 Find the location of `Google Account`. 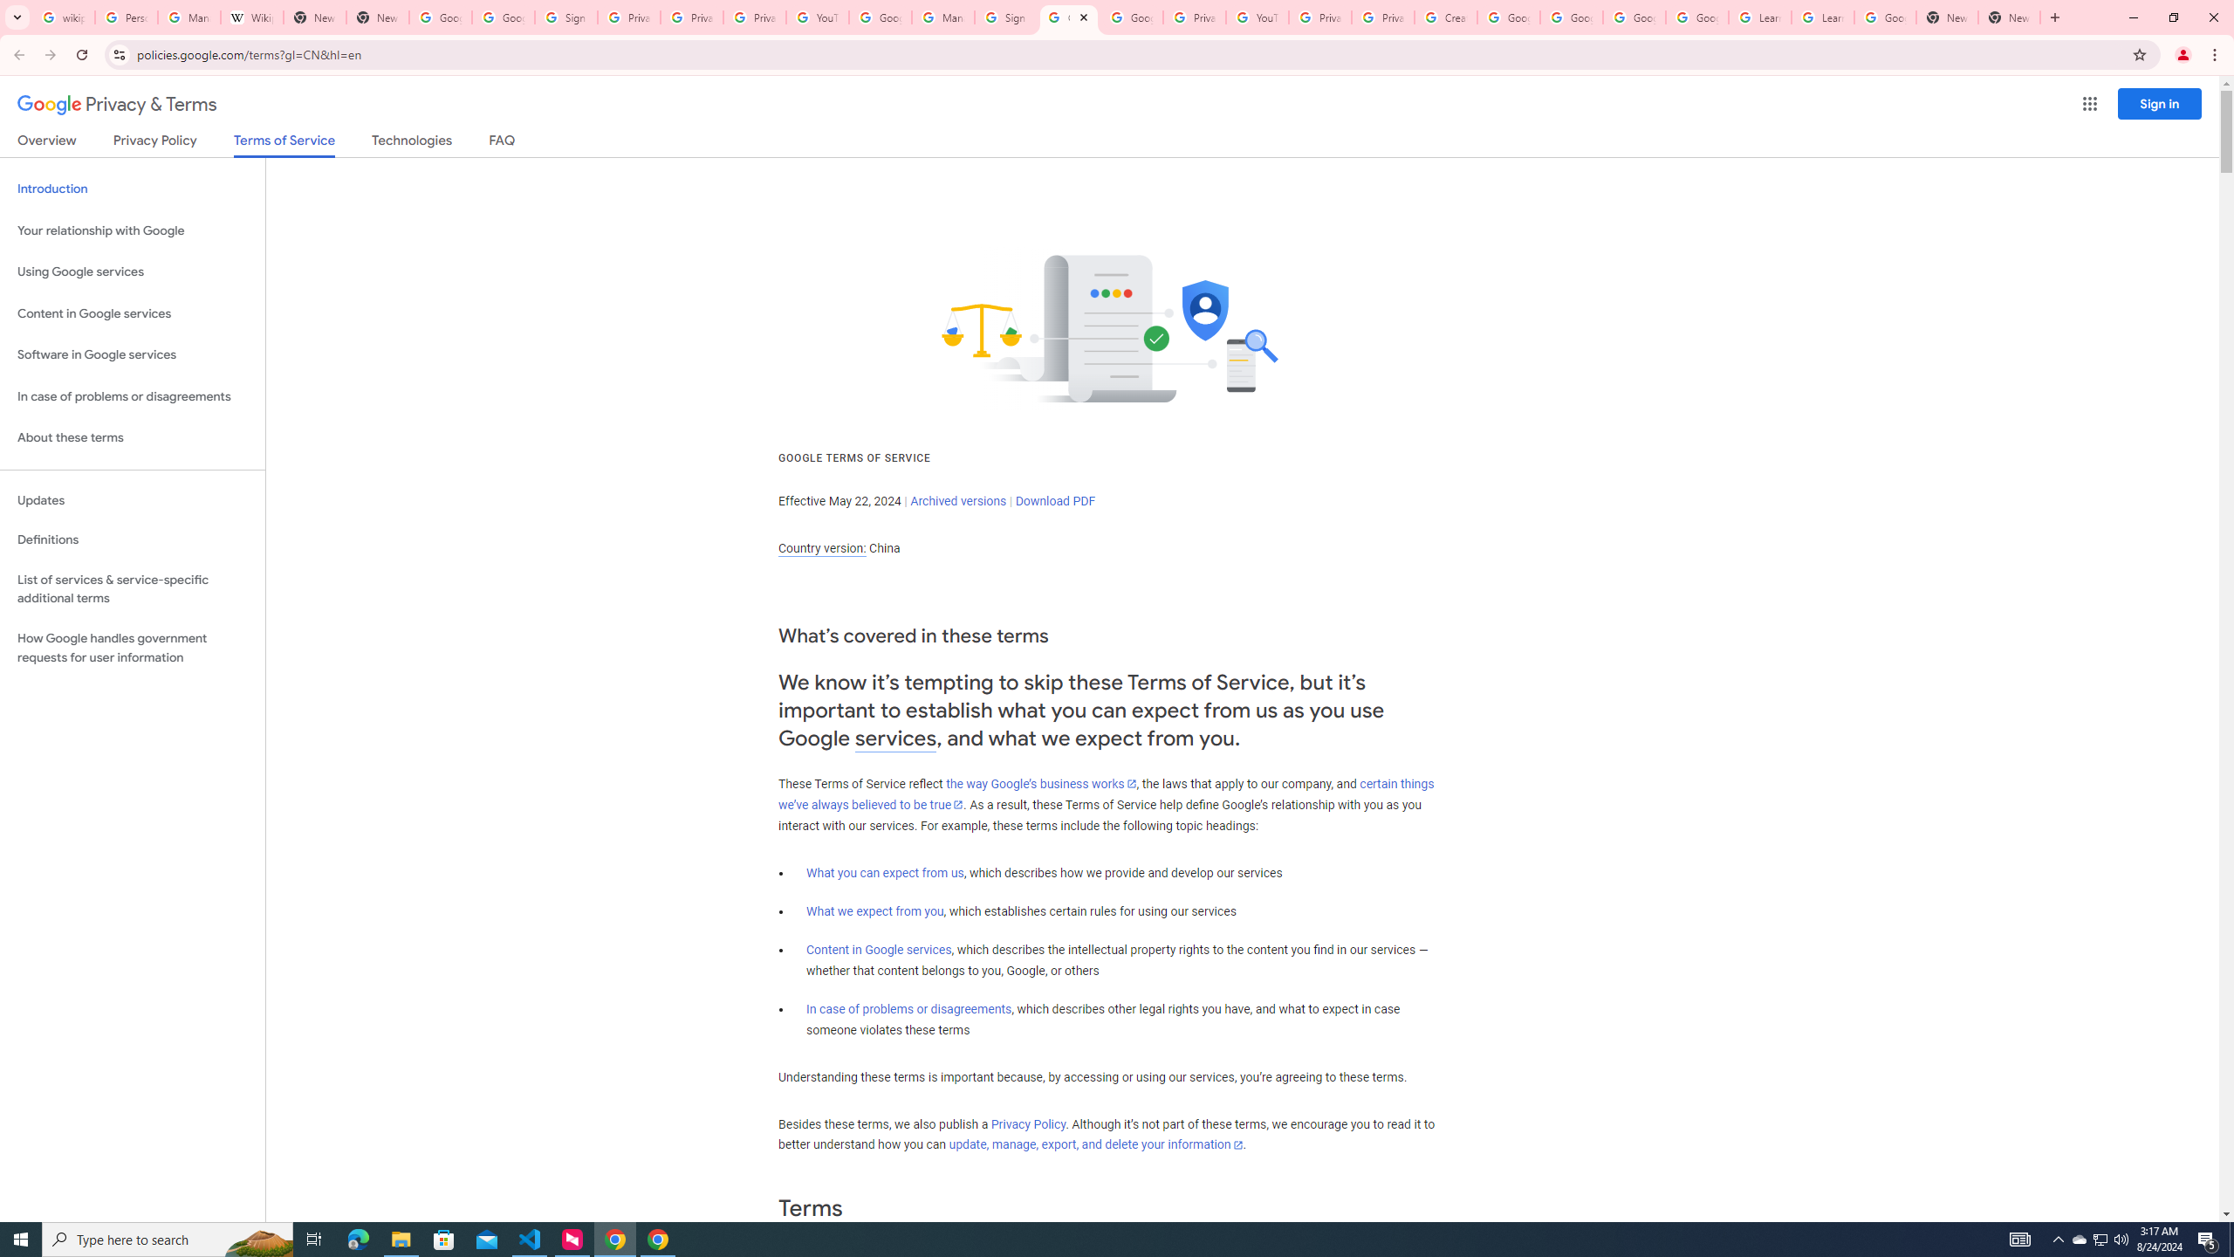

Google Account is located at coordinates (1885, 17).